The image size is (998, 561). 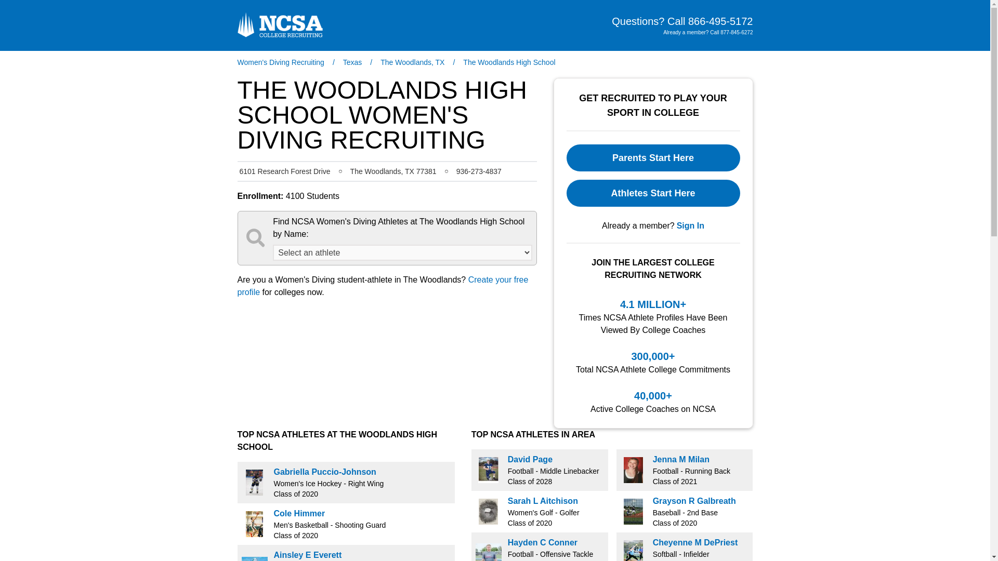 What do you see at coordinates (695, 542) in the screenshot?
I see `Cheyenne M DePriest` at bounding box center [695, 542].